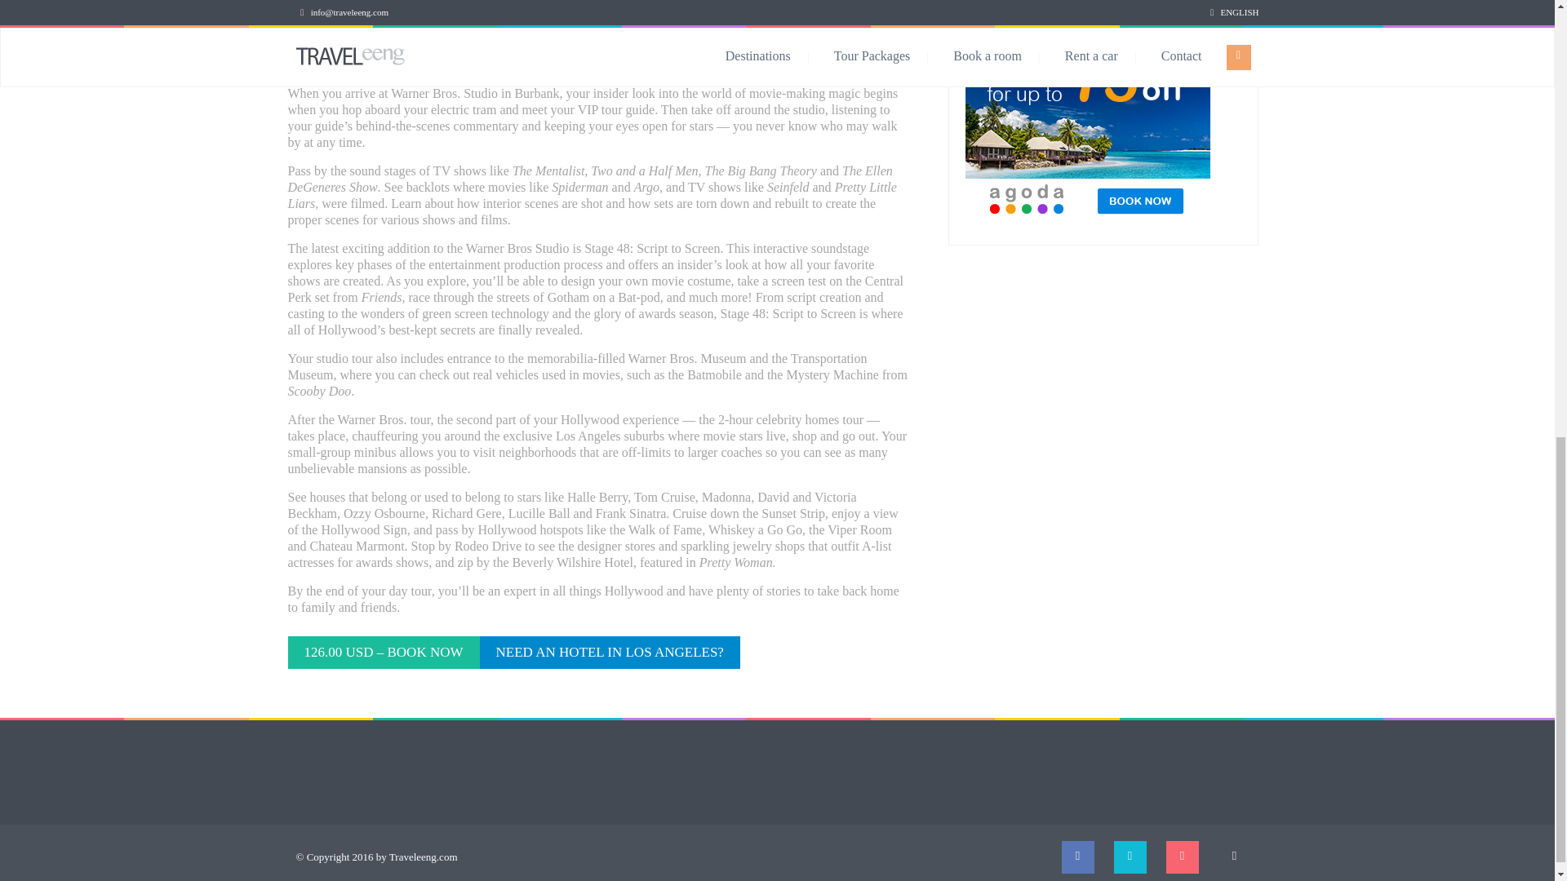 This screenshot has width=1567, height=881. What do you see at coordinates (609, 652) in the screenshot?
I see `NEED AN HOTEL IN LOS ANGELES?` at bounding box center [609, 652].